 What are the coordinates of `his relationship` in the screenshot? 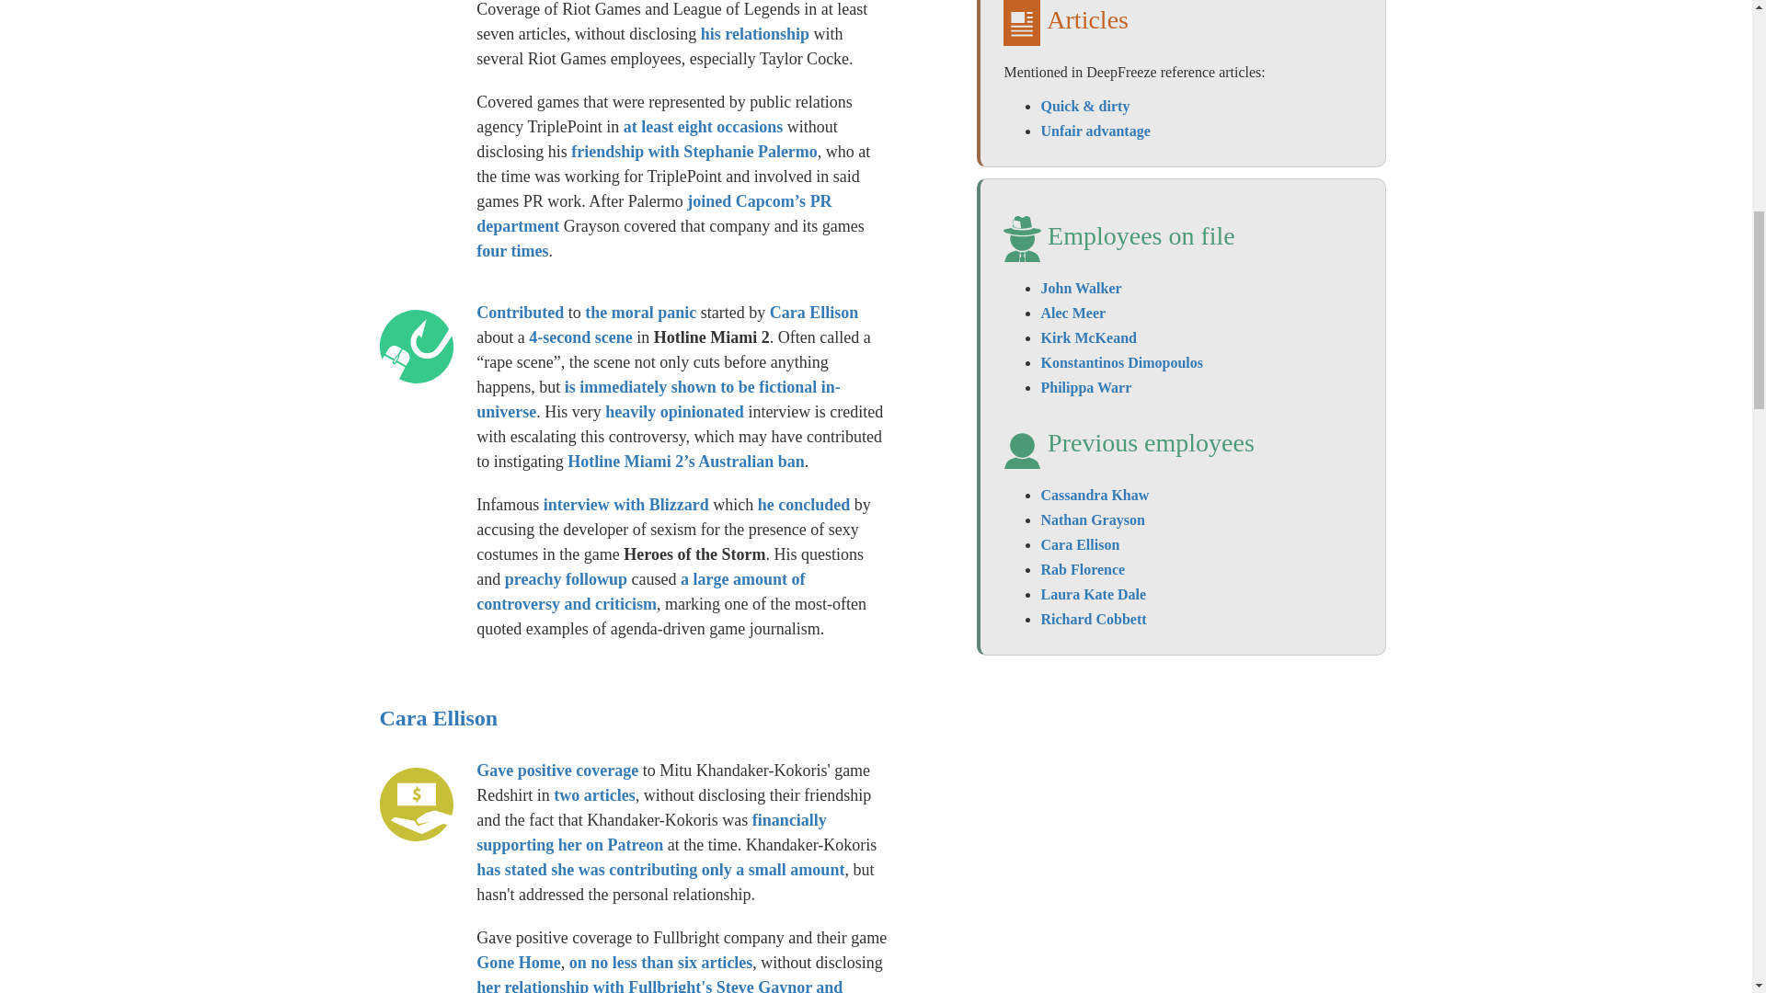 It's located at (754, 34).